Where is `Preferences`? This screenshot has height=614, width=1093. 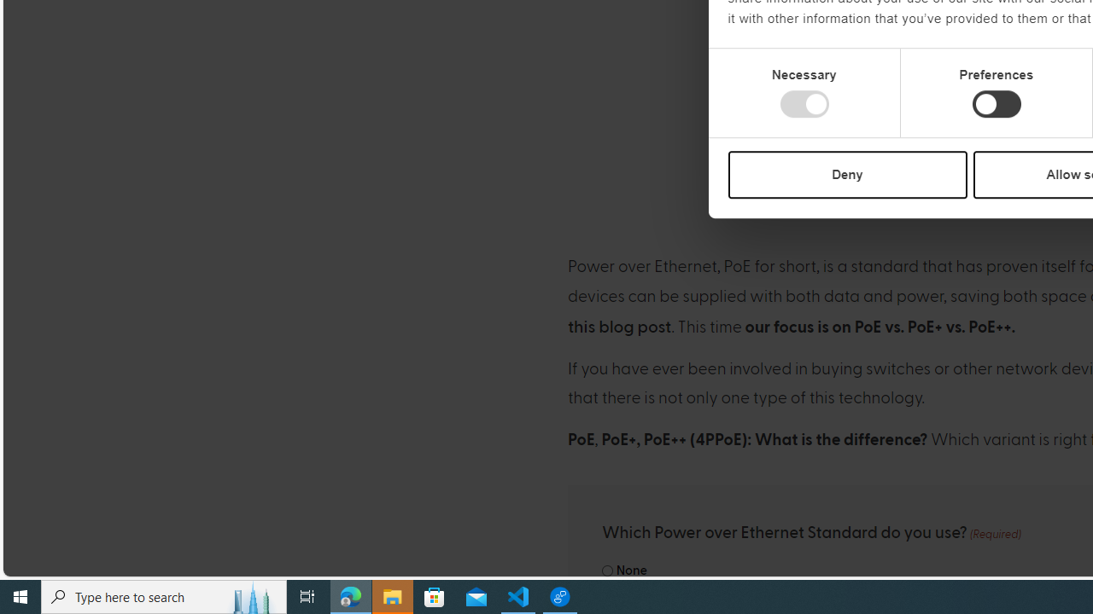 Preferences is located at coordinates (996, 104).